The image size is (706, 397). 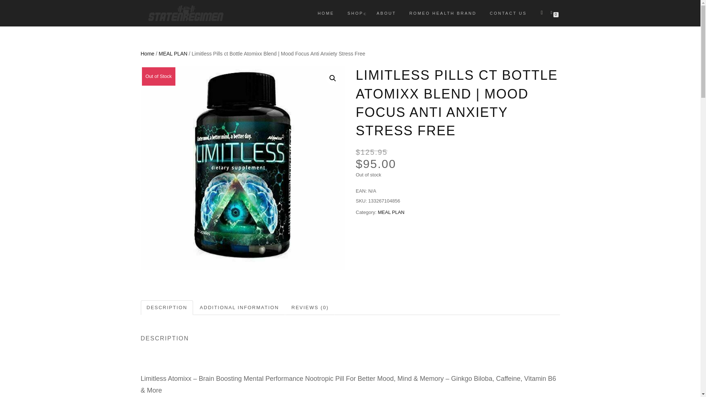 What do you see at coordinates (508, 13) in the screenshot?
I see `CONTACT US` at bounding box center [508, 13].